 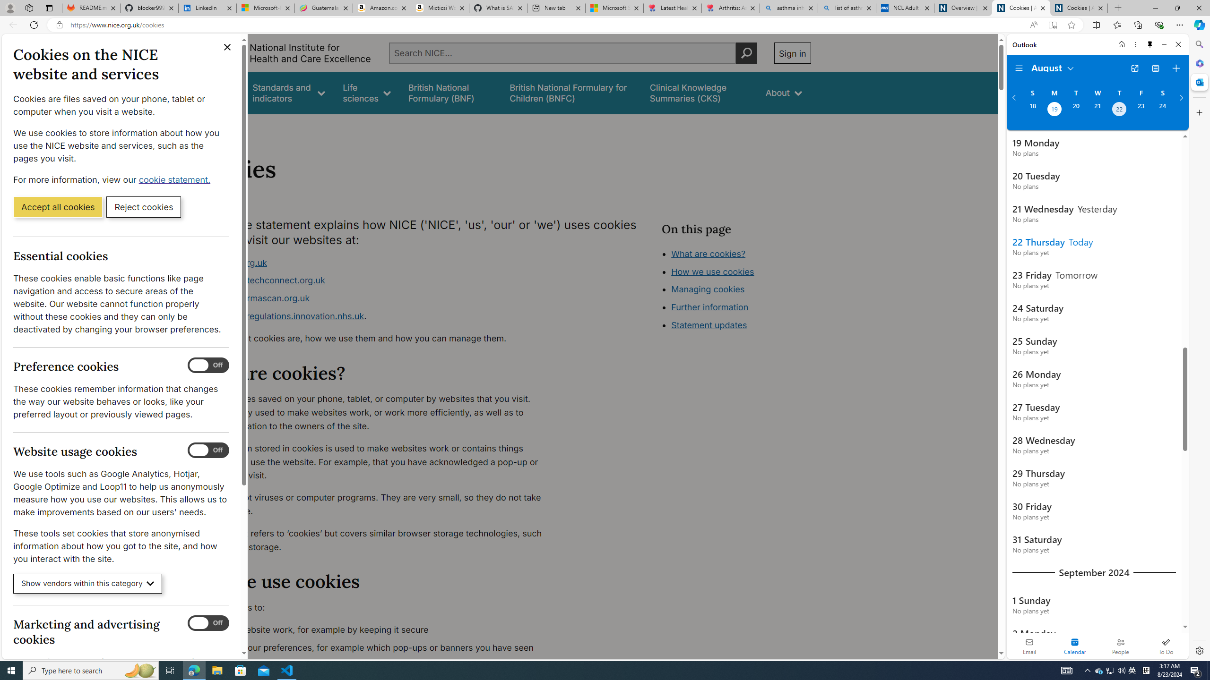 I want to click on NCL Adult Asthma Inhaler Choice Guideline, so click(x=905, y=8).